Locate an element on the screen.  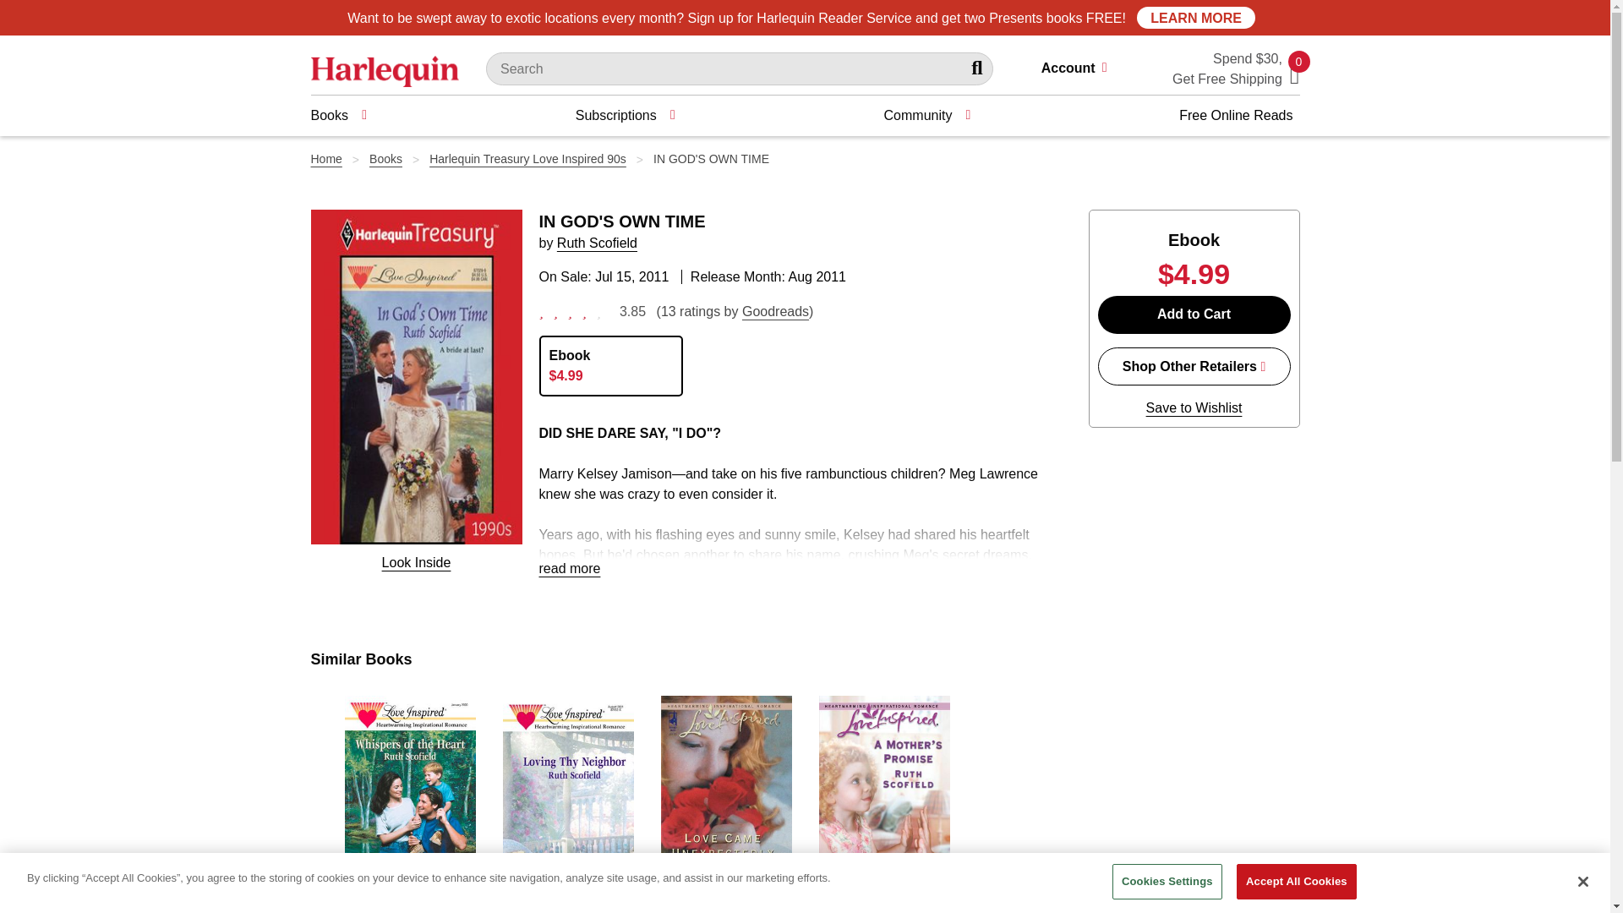
LEARN MORE is located at coordinates (1195, 17).